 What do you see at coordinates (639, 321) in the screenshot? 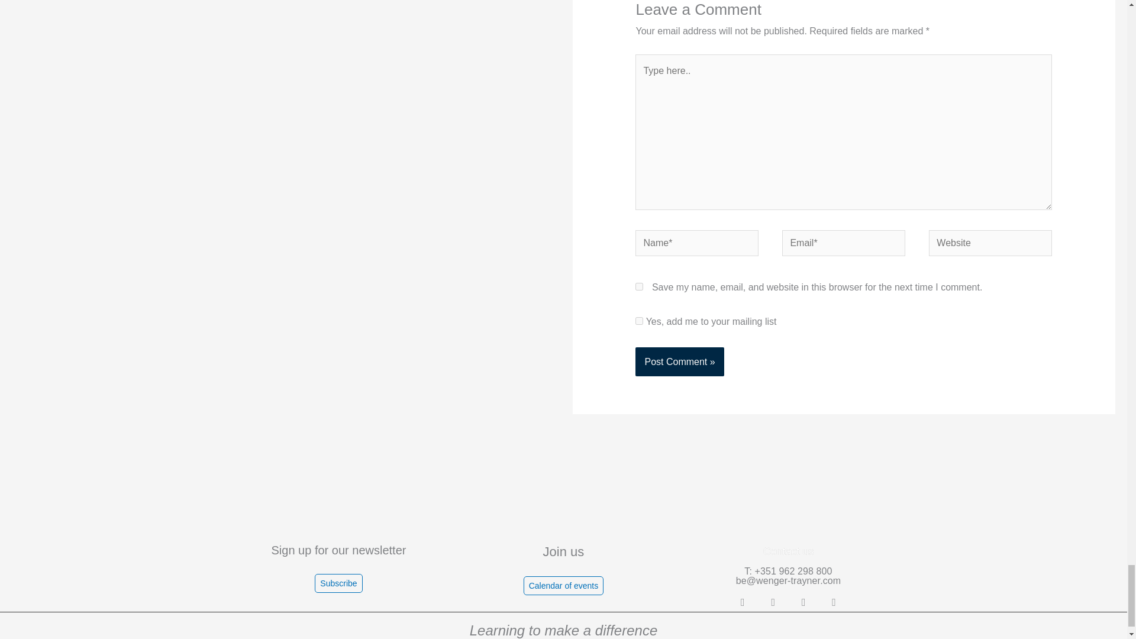
I see `1` at bounding box center [639, 321].